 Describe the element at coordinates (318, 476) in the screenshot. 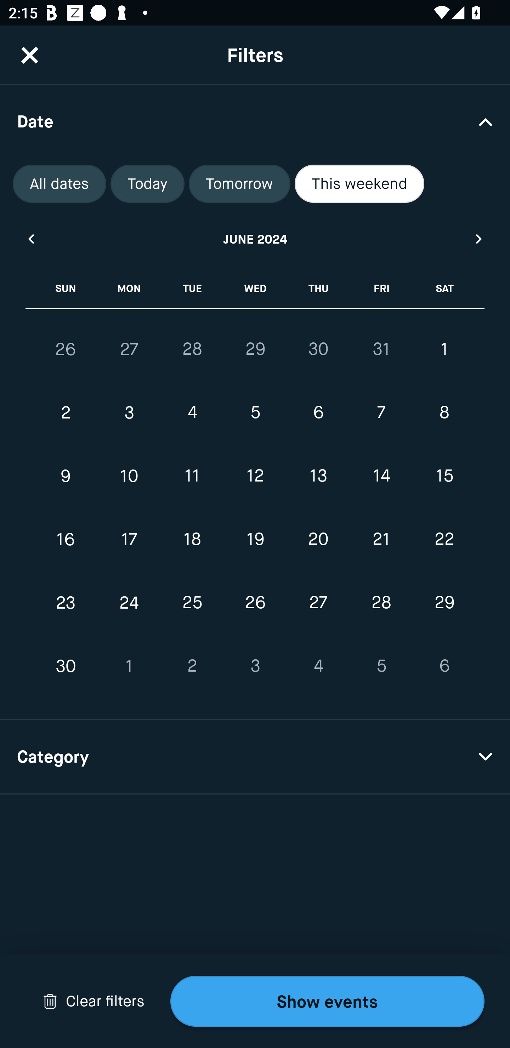

I see `13` at that location.